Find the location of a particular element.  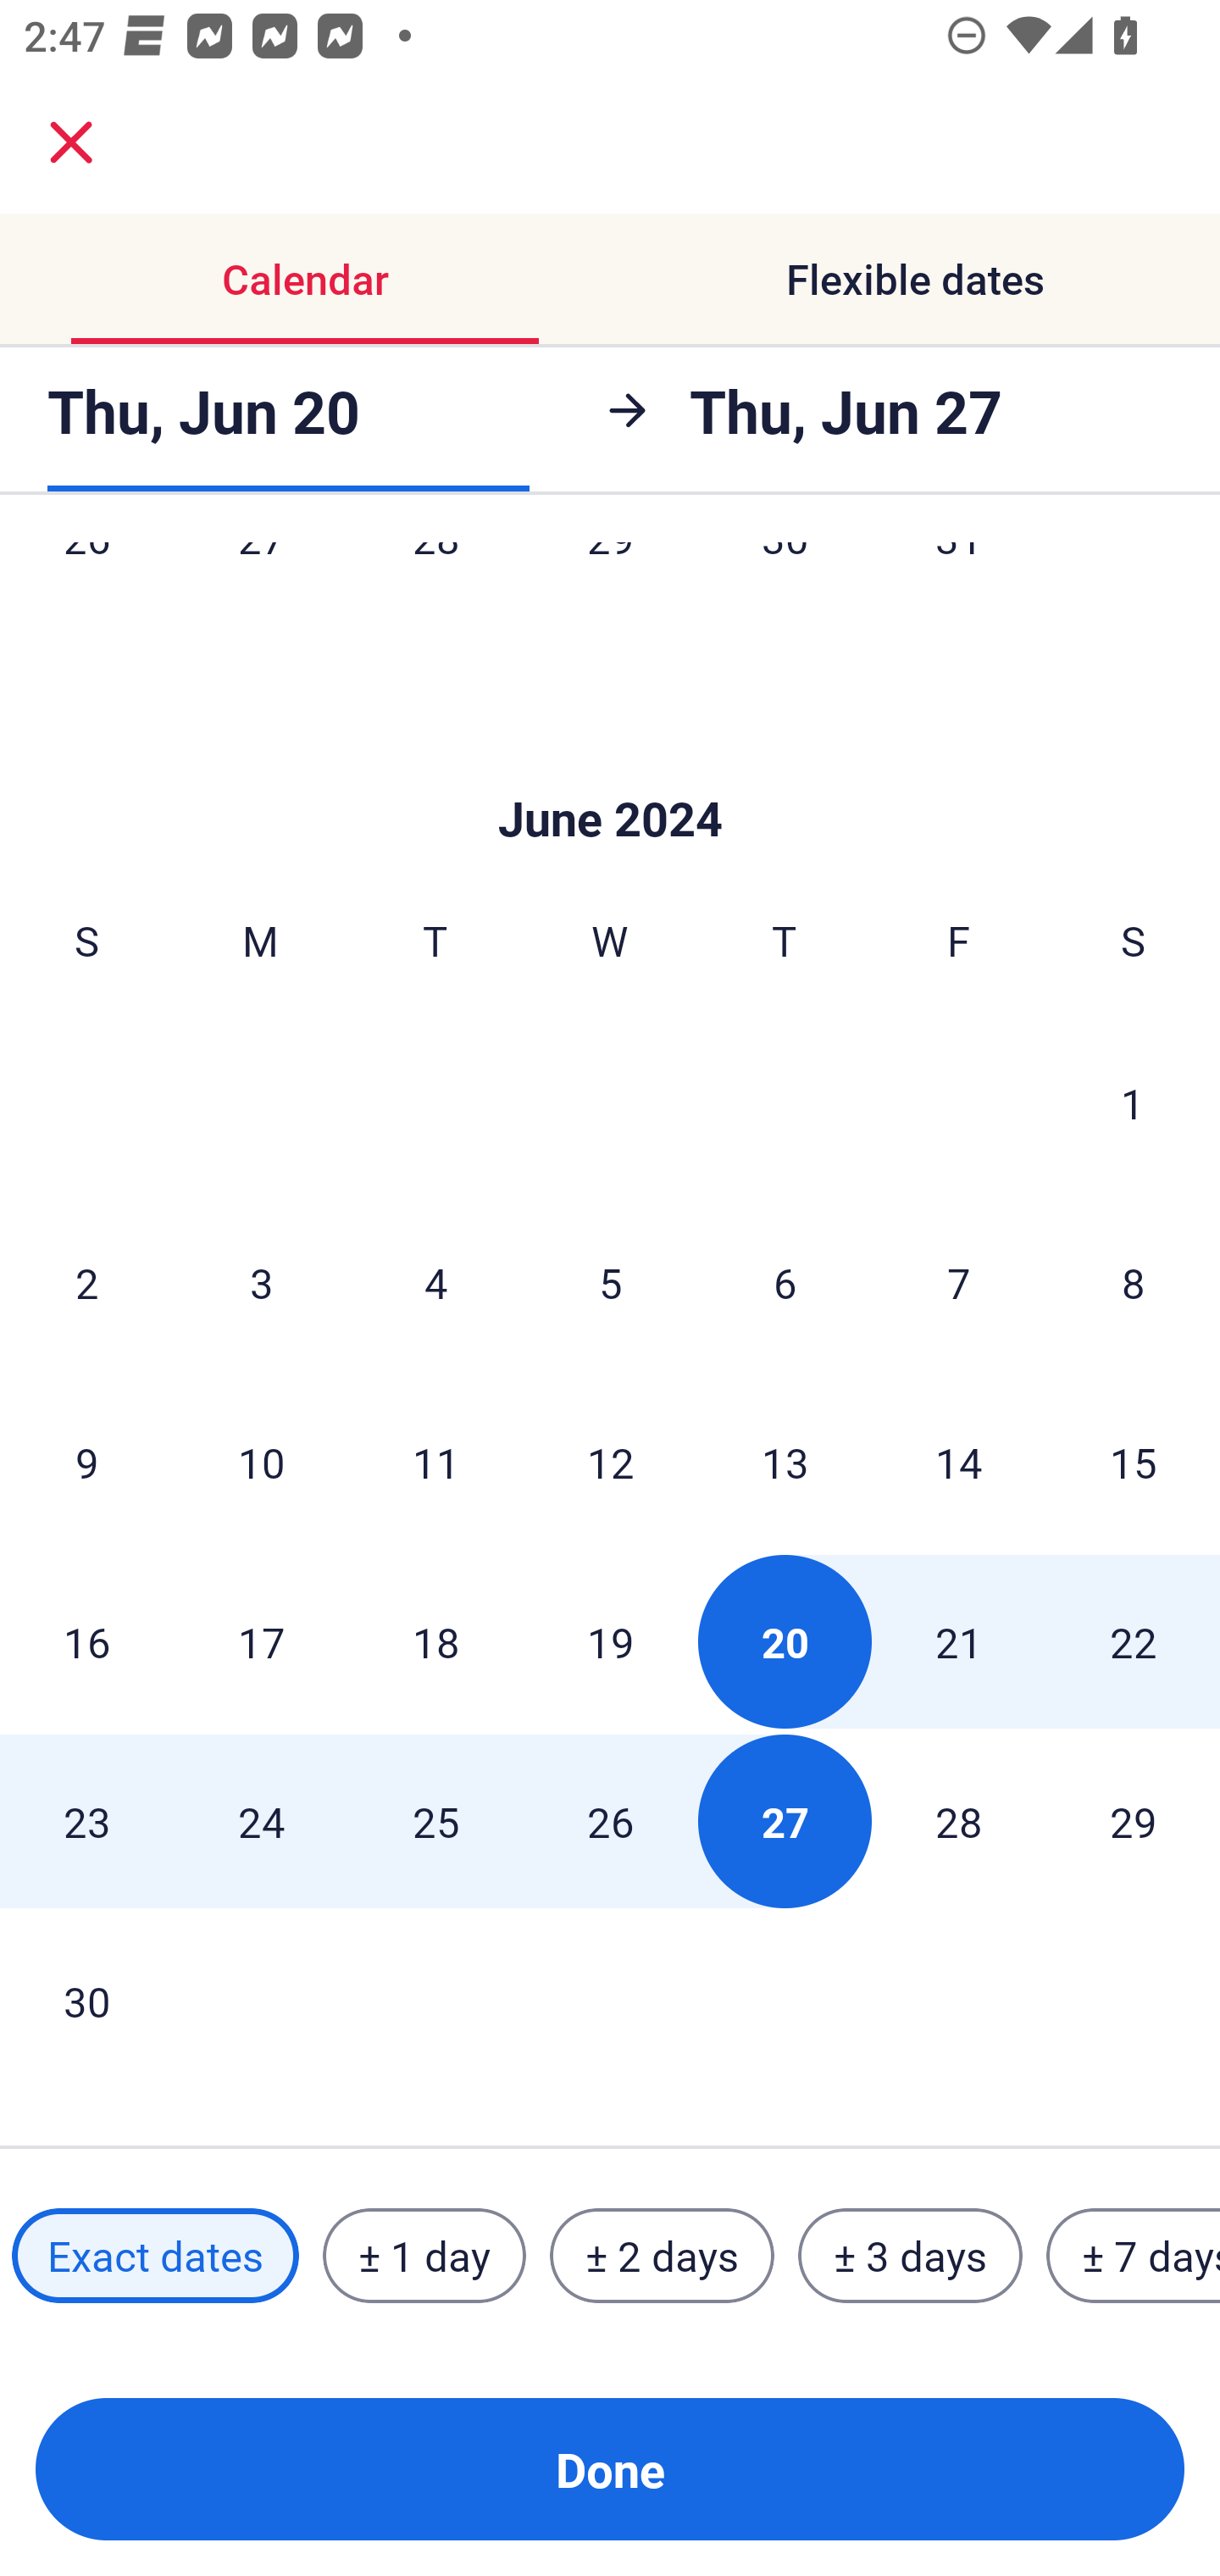

Done is located at coordinates (610, 2469).